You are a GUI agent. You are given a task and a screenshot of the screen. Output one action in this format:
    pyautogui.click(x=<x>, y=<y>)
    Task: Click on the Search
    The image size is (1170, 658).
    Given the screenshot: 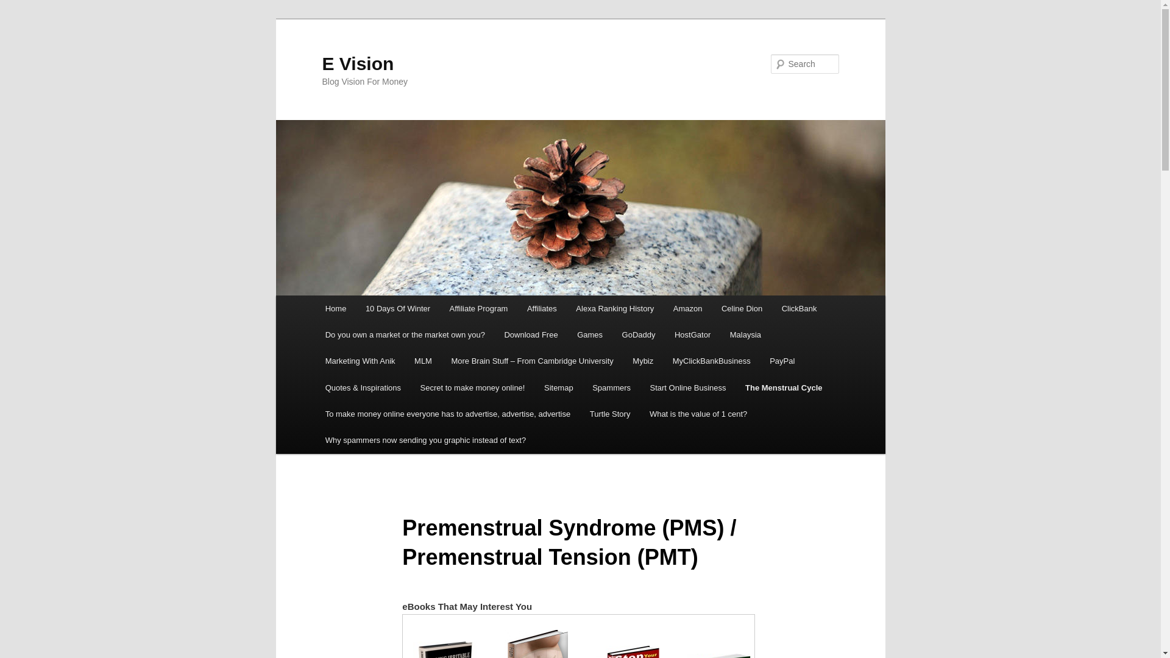 What is the action you would take?
    pyautogui.click(x=19, y=7)
    